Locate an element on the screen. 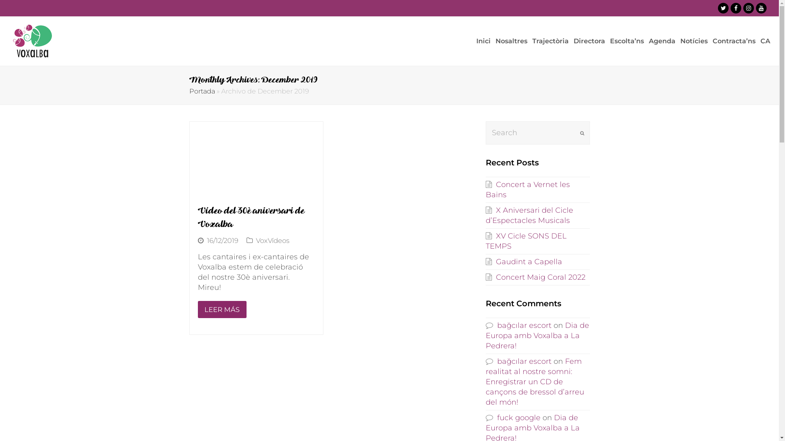 The image size is (785, 441). XV Cicle SONS DEL TEMPS is located at coordinates (526, 241).